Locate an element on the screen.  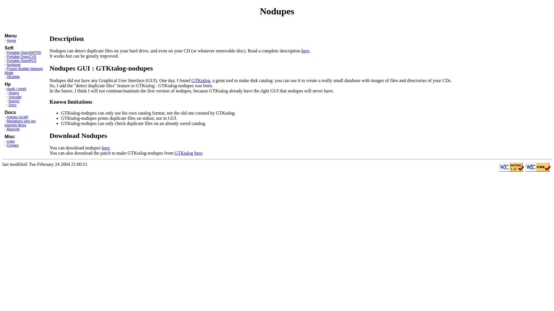
Home is located at coordinates (11, 41).